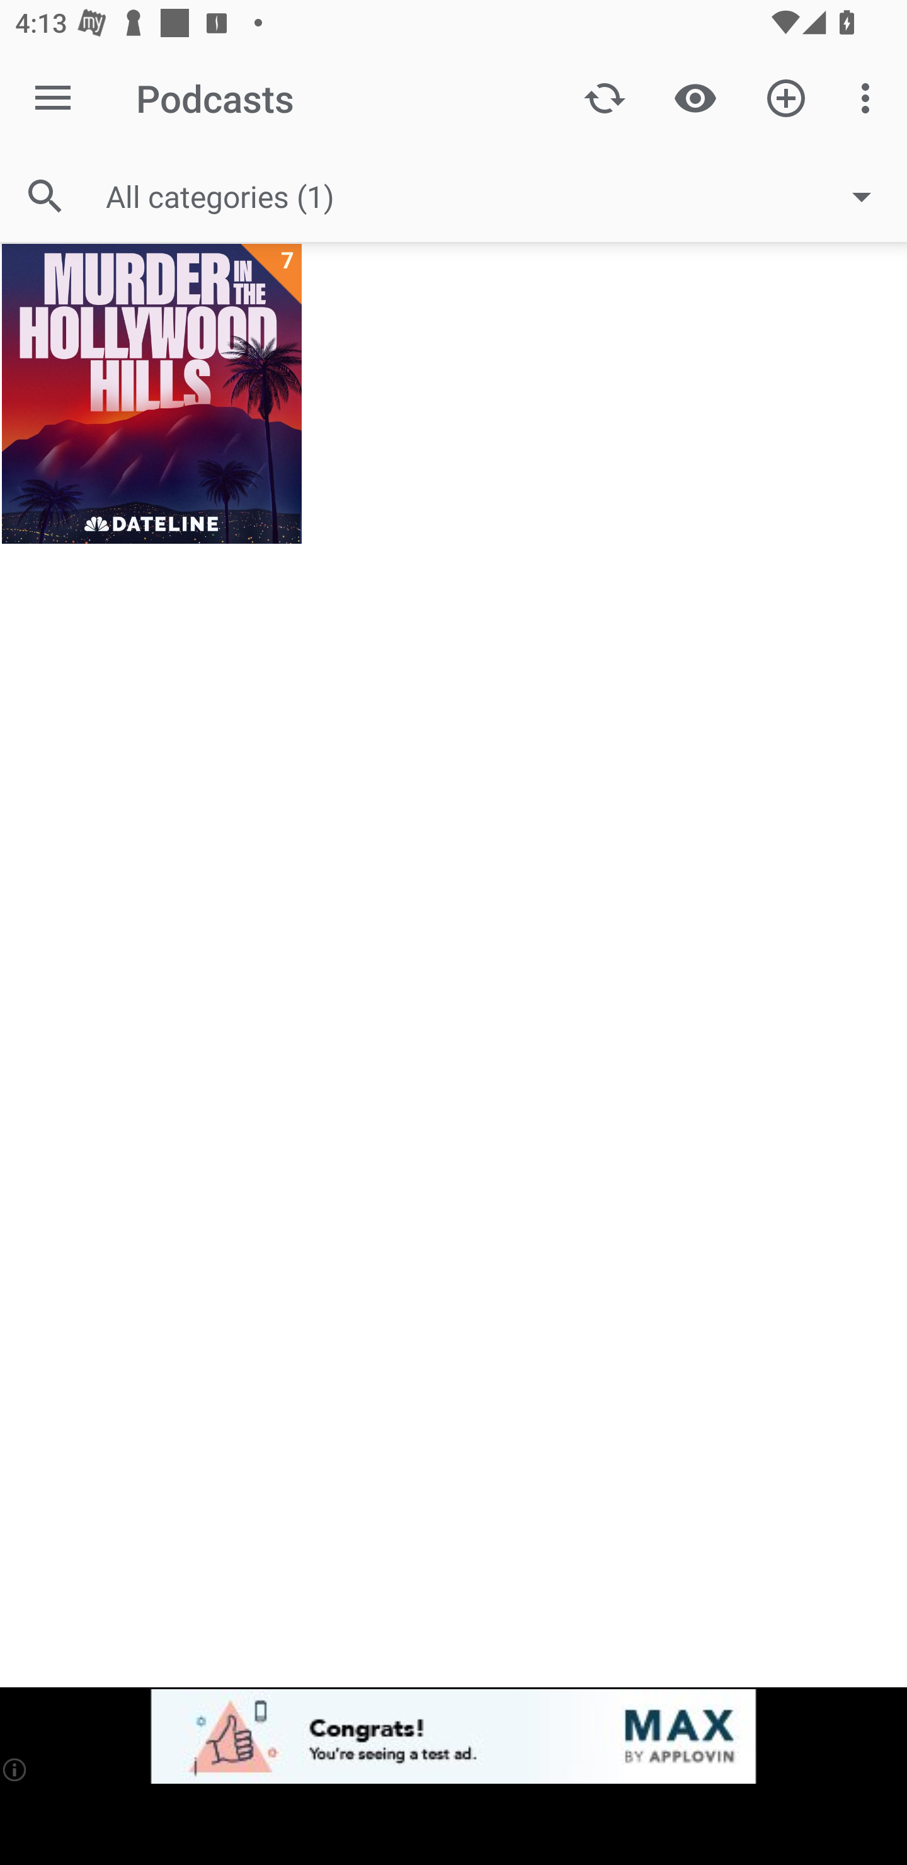 This screenshot has width=907, height=1865. Describe the element at coordinates (605, 97) in the screenshot. I see `Update` at that location.